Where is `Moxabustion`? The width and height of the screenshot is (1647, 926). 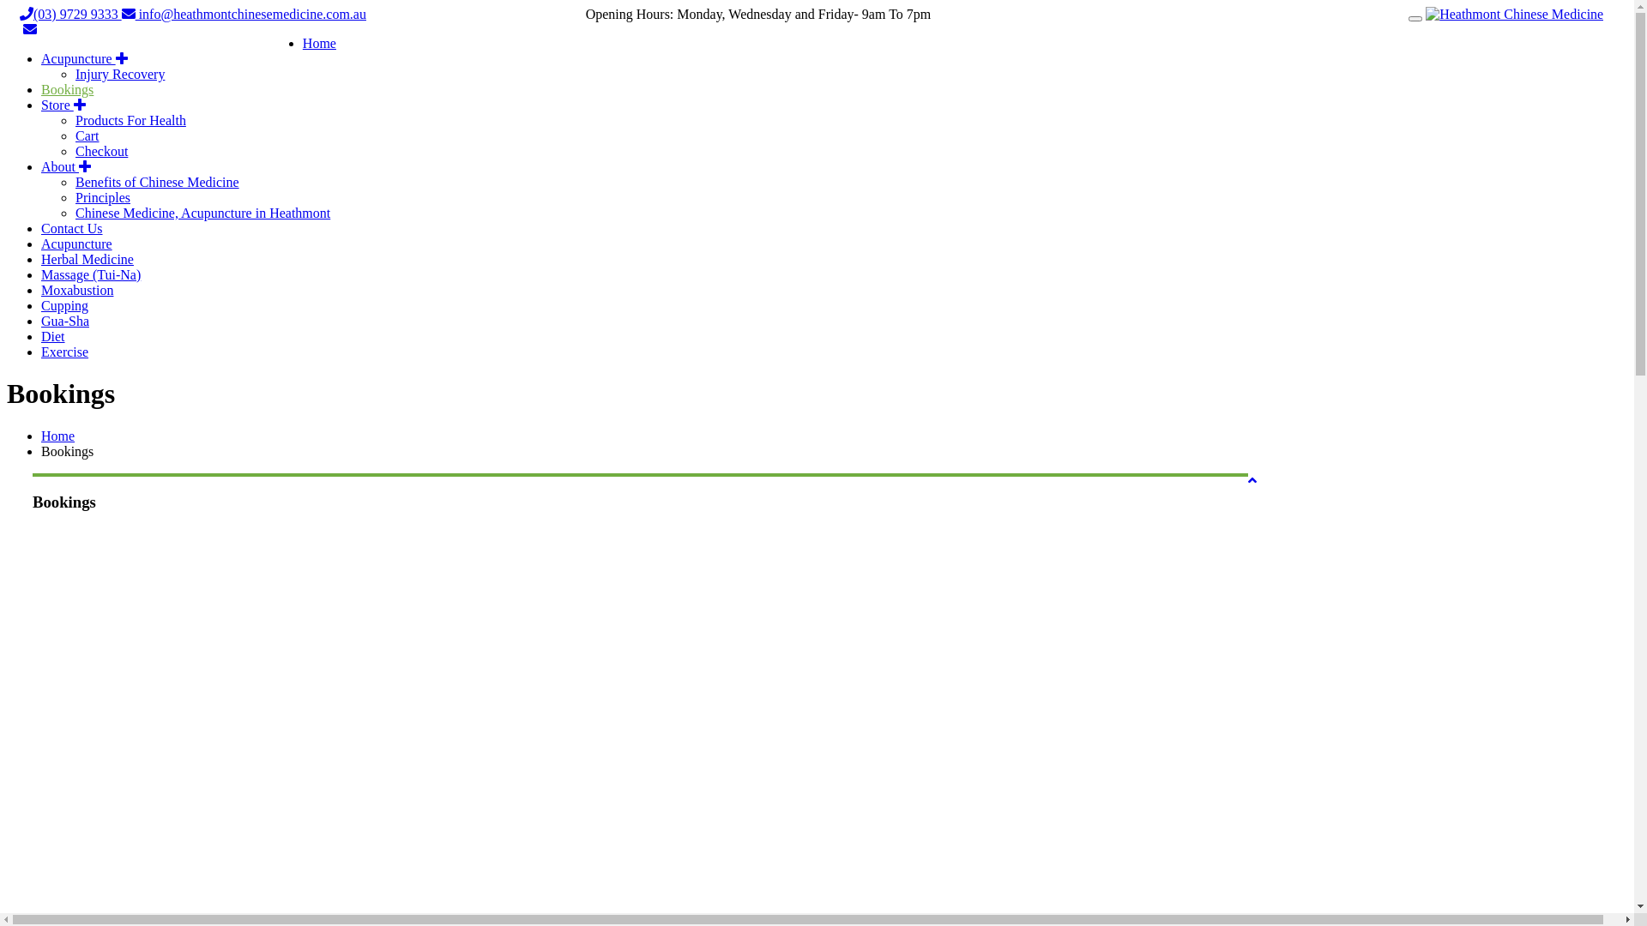 Moxabustion is located at coordinates (77, 290).